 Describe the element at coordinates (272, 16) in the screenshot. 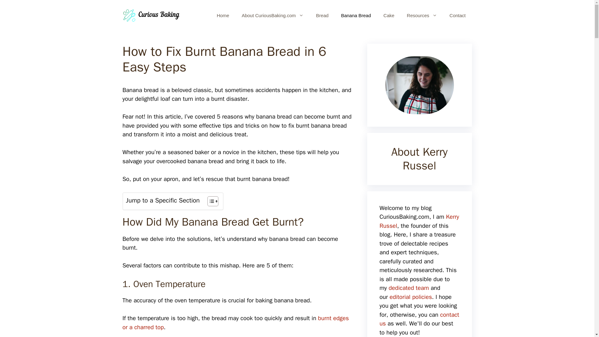

I see `About CuriousBaking.com` at that location.